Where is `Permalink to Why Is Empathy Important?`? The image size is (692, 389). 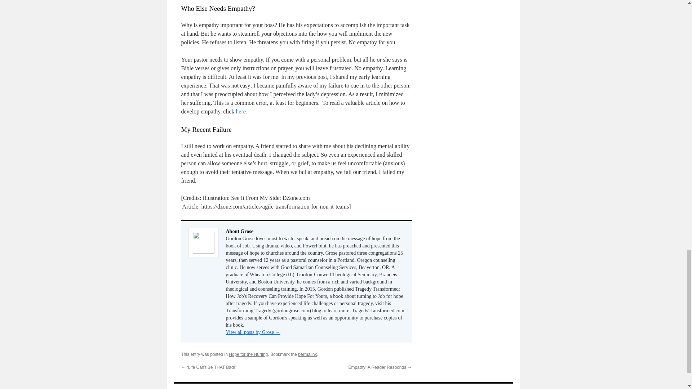 Permalink to Why Is Empathy Important? is located at coordinates (307, 354).